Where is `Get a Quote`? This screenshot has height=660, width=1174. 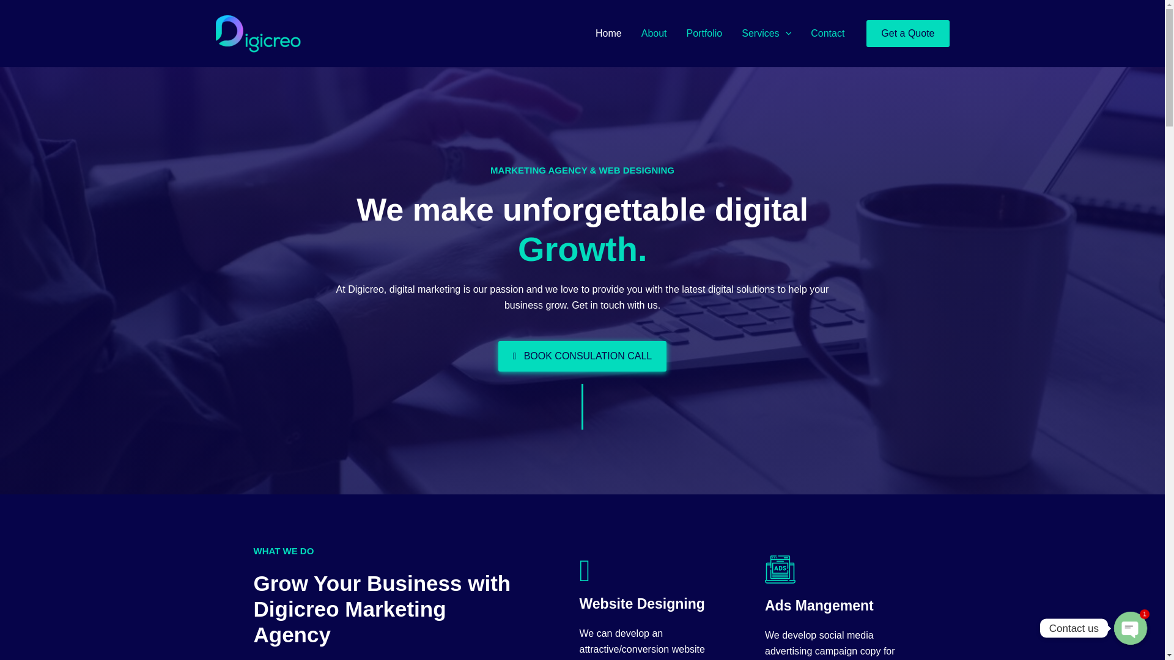 Get a Quote is located at coordinates (907, 33).